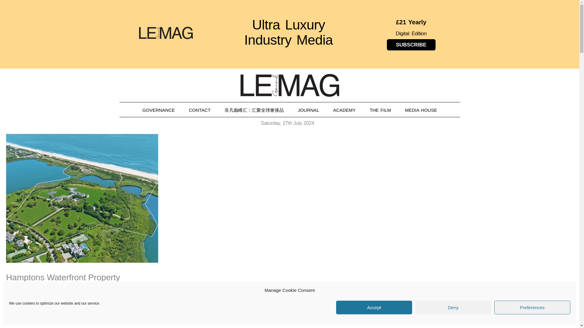 The height and width of the screenshot is (328, 584). Describe the element at coordinates (411, 45) in the screenshot. I see `SUBSCRIBE` at that location.